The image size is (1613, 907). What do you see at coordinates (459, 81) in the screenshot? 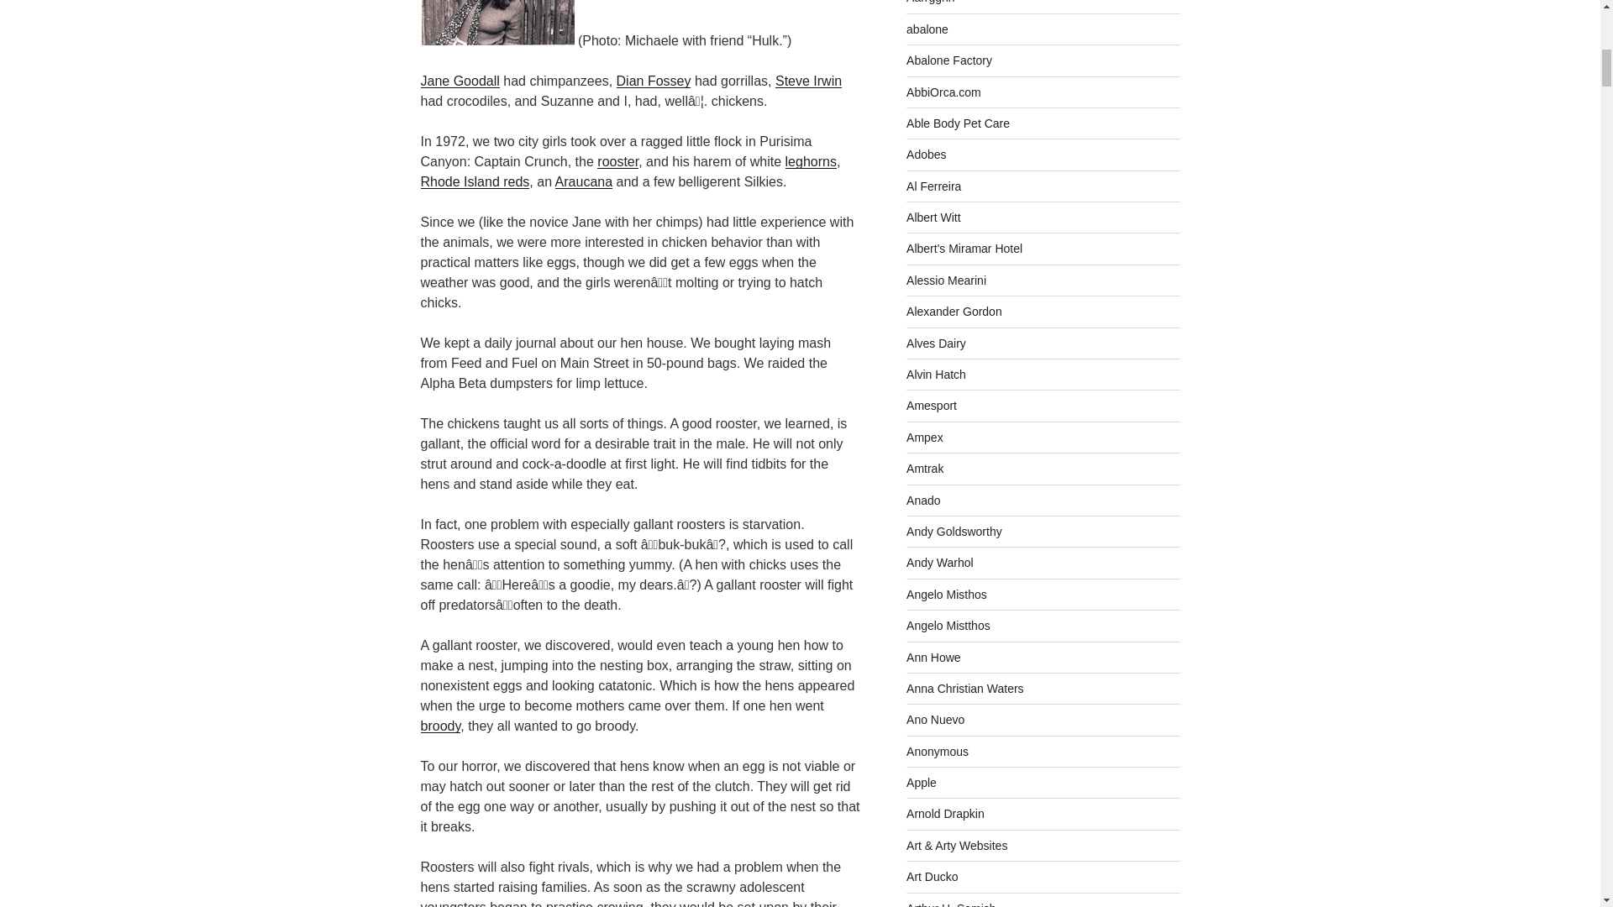
I see `Jane Goodall` at bounding box center [459, 81].